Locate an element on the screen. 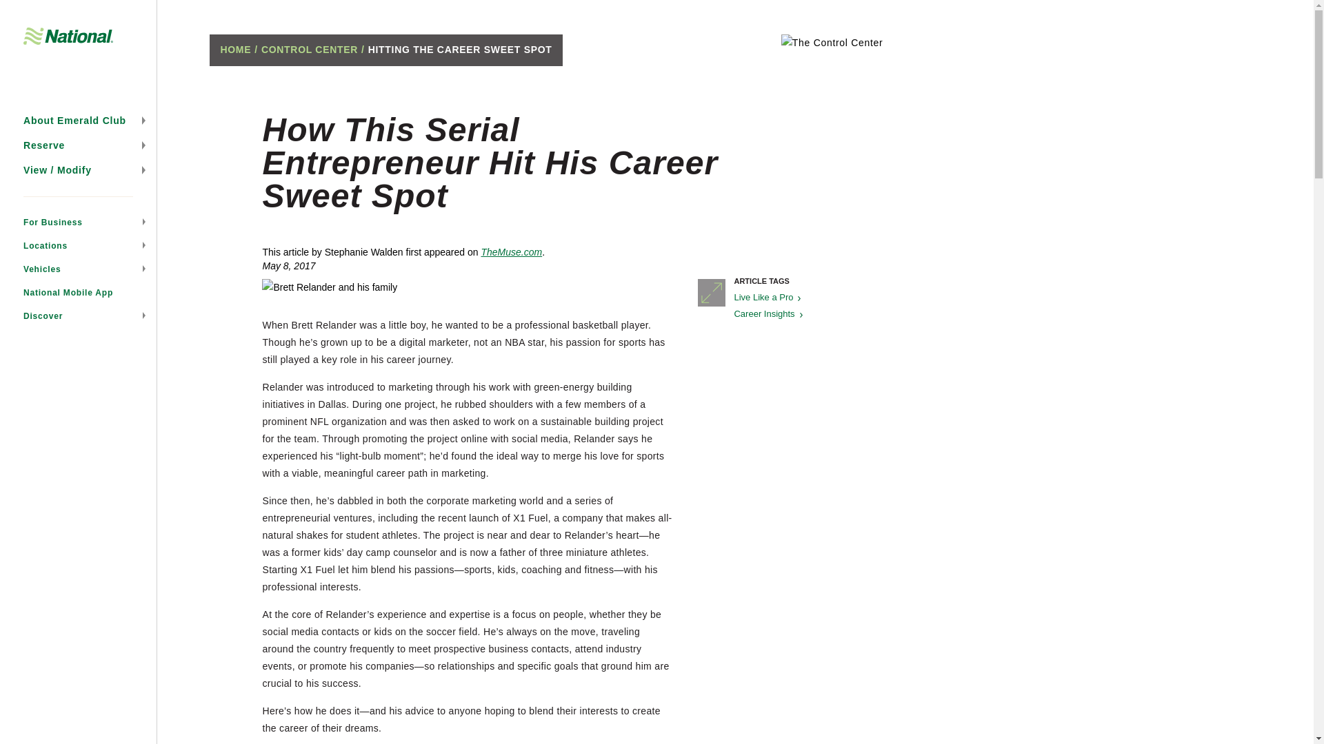 Image resolution: width=1324 pixels, height=744 pixels. About Emerald Club is located at coordinates (78, 120).